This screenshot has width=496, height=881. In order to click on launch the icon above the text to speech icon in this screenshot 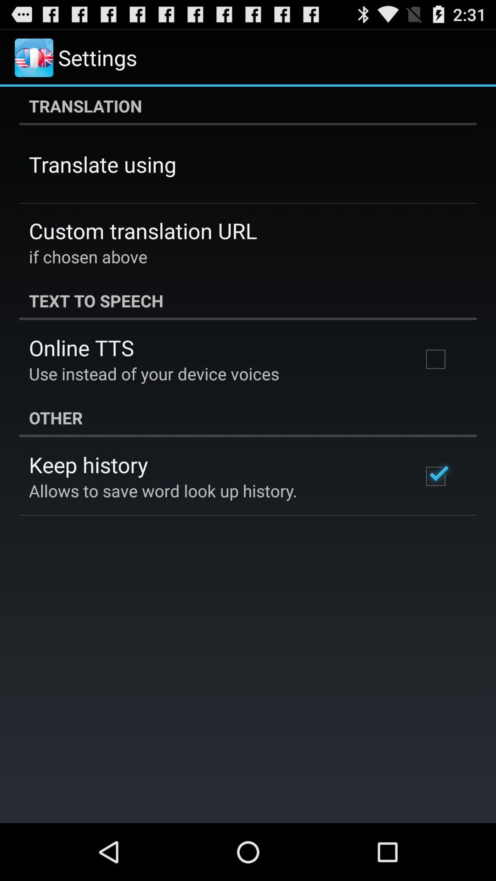, I will do `click(88, 256)`.